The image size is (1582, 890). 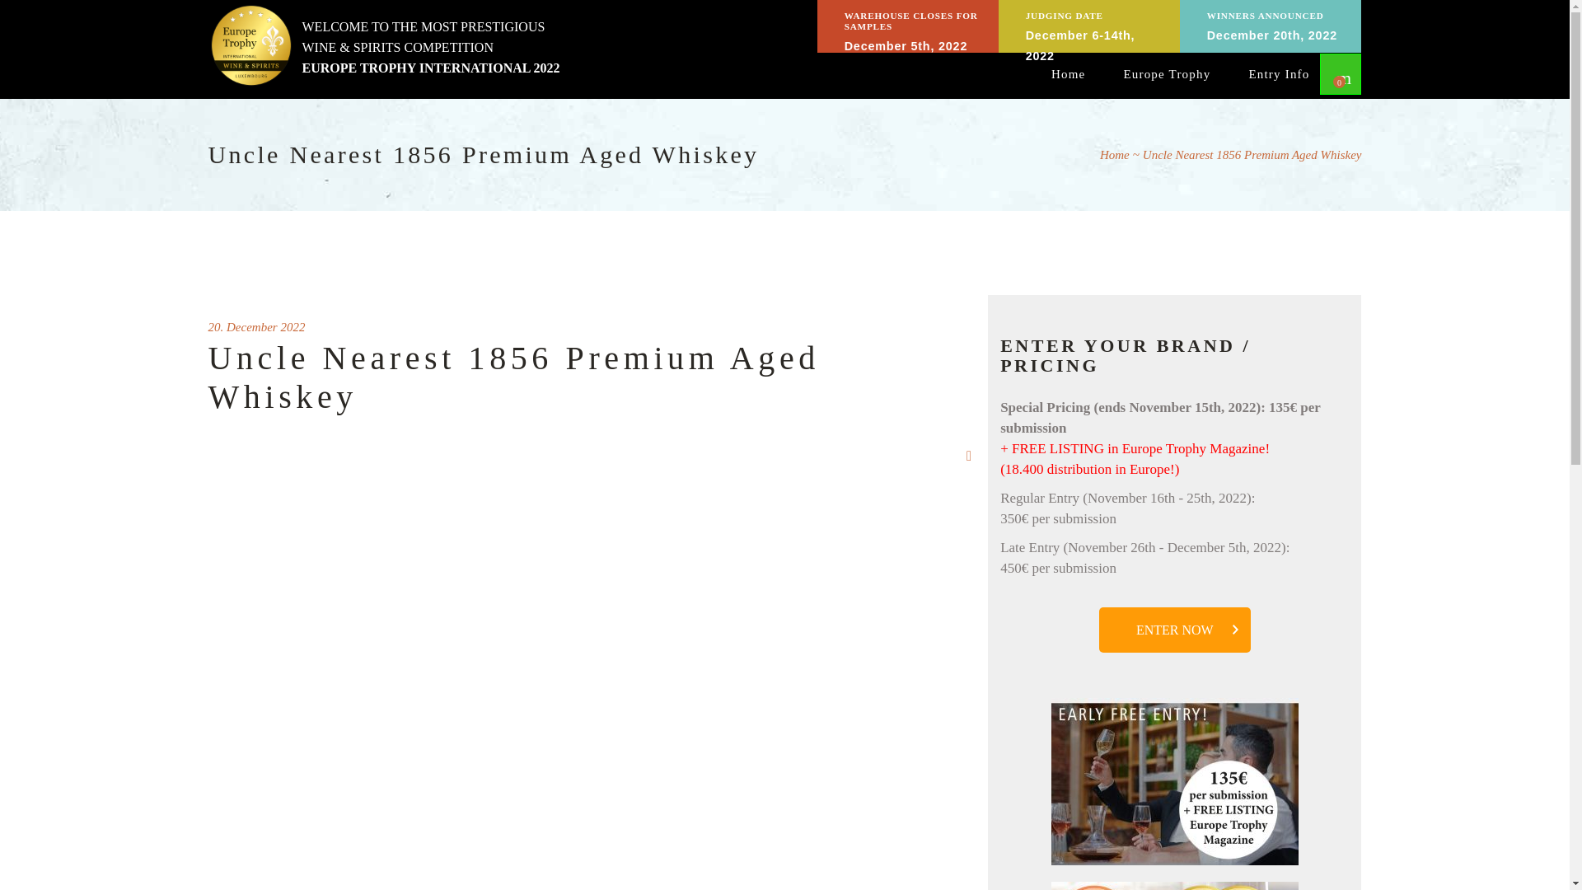 What do you see at coordinates (1167, 73) in the screenshot?
I see `Europe Trophy` at bounding box center [1167, 73].